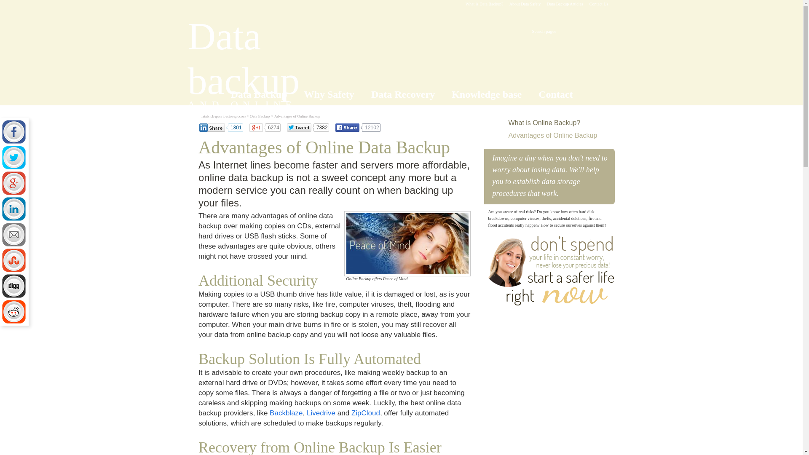 This screenshot has width=809, height=455. What do you see at coordinates (555, 94) in the screenshot?
I see `Data Backup` at bounding box center [555, 94].